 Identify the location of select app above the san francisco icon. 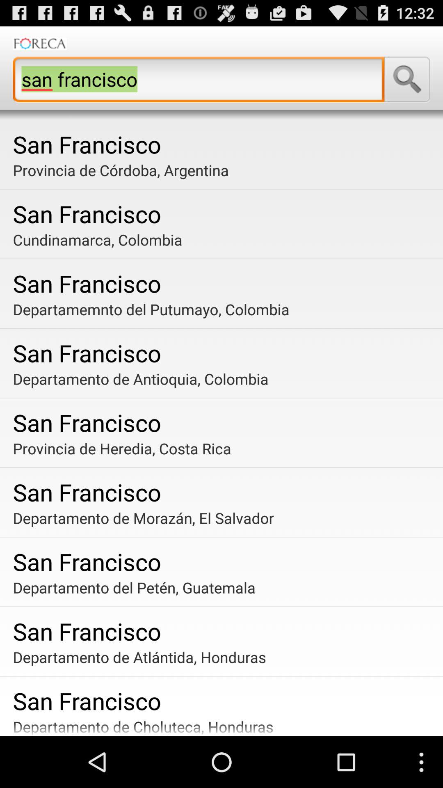
(225, 240).